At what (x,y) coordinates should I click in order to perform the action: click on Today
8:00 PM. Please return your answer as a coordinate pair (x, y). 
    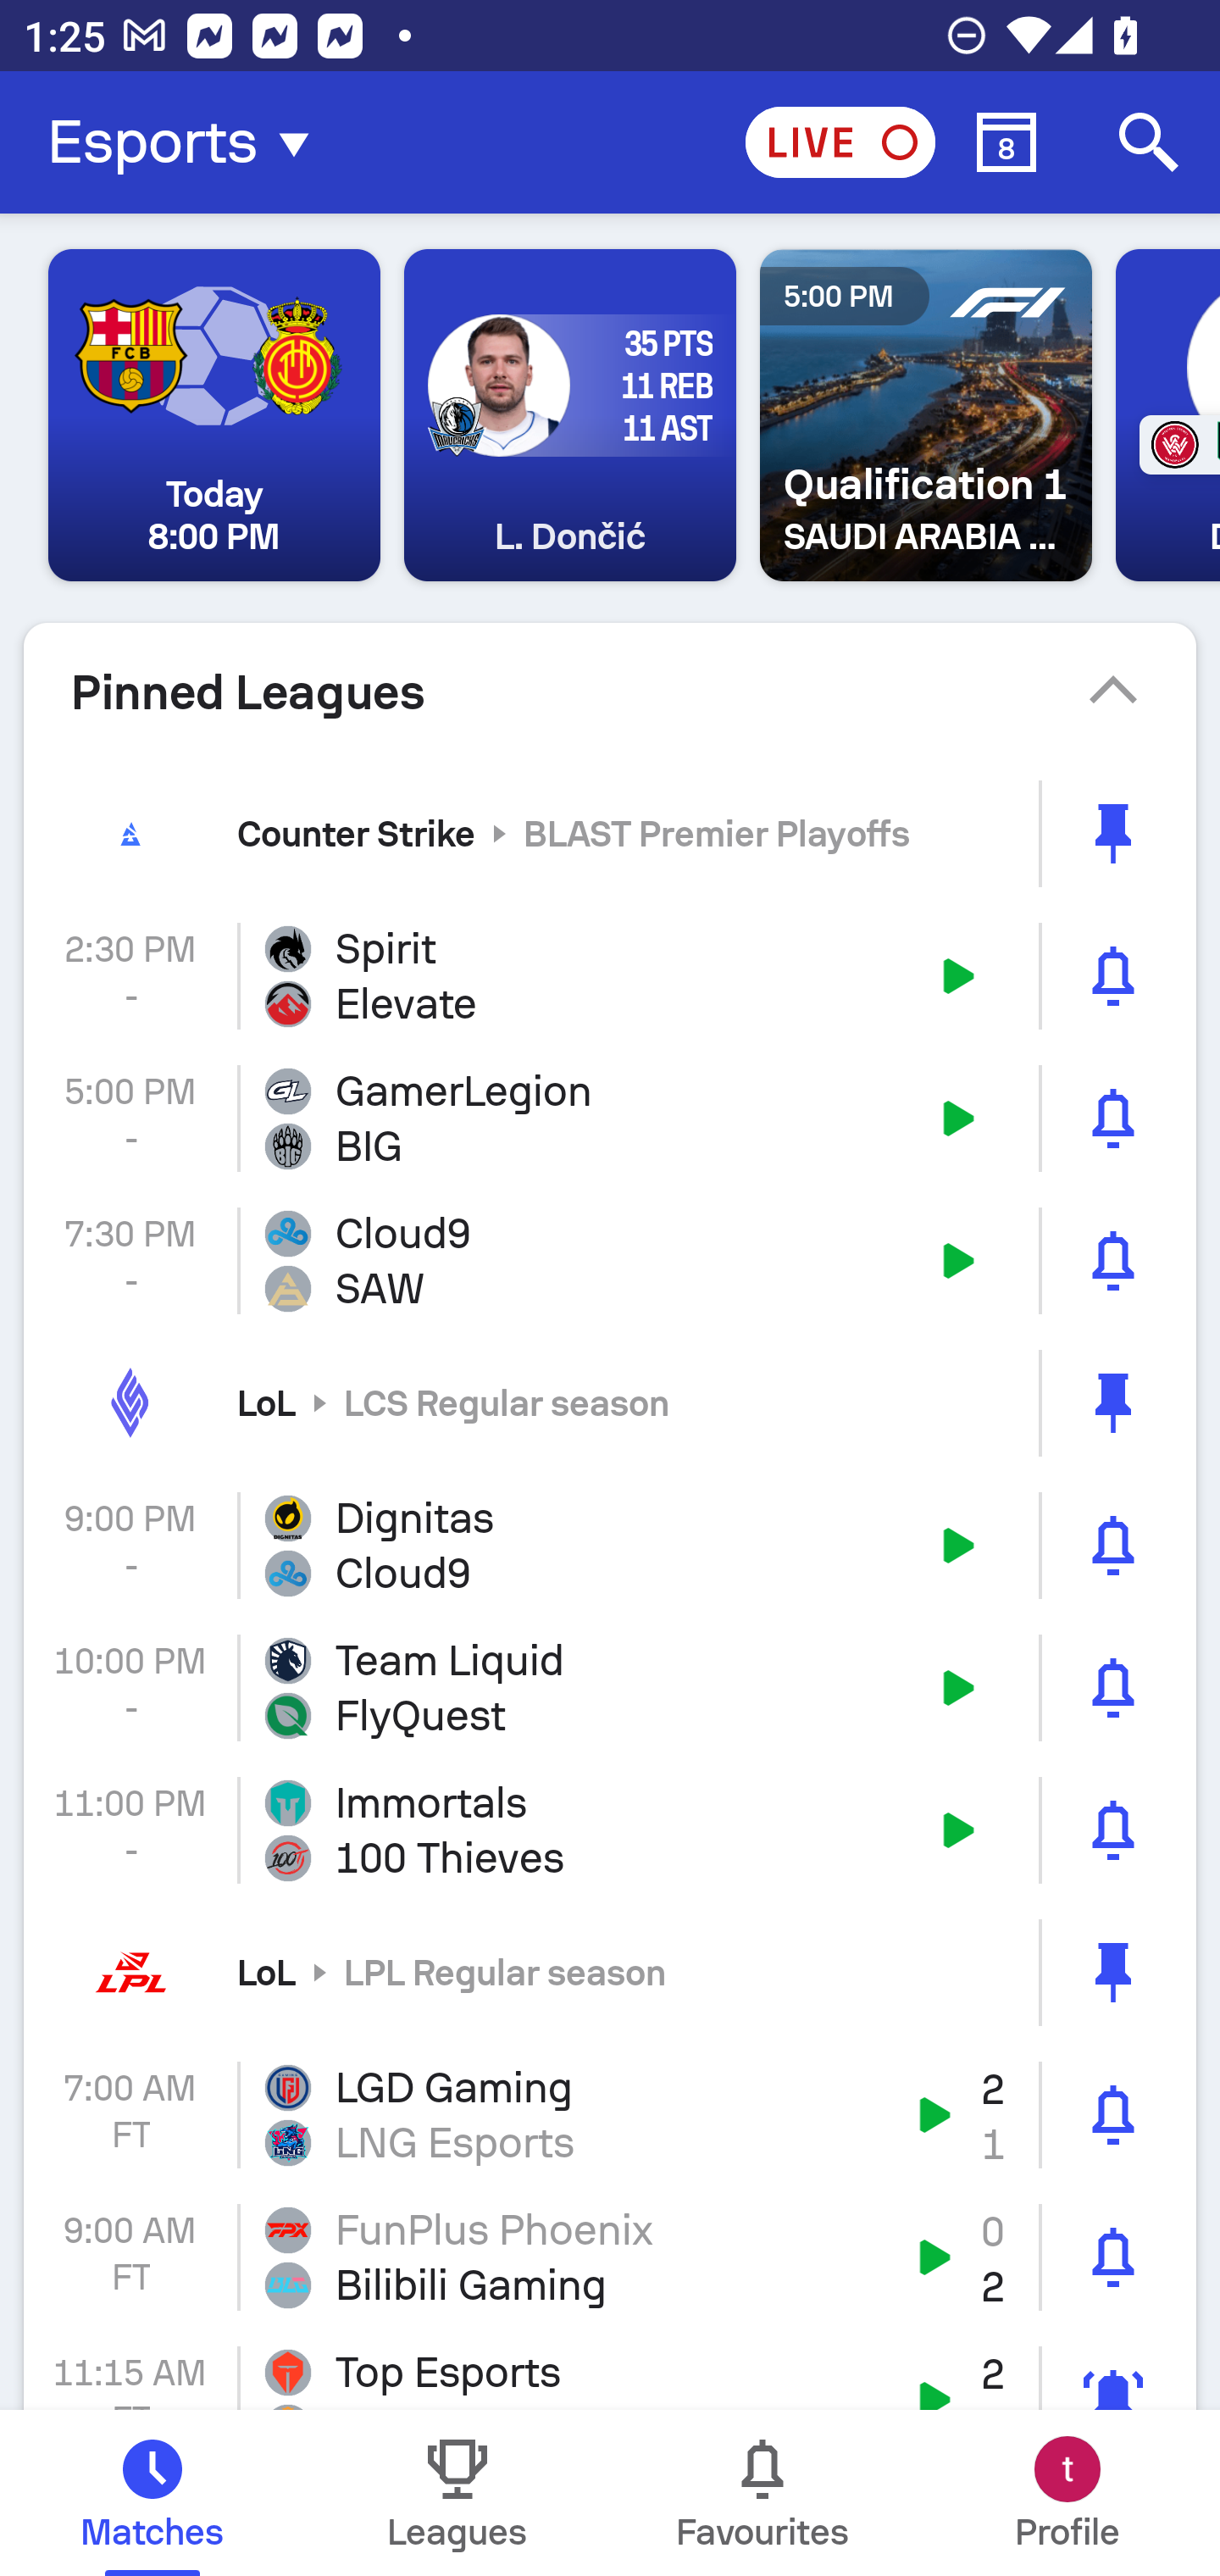
    Looking at the image, I should click on (214, 415).